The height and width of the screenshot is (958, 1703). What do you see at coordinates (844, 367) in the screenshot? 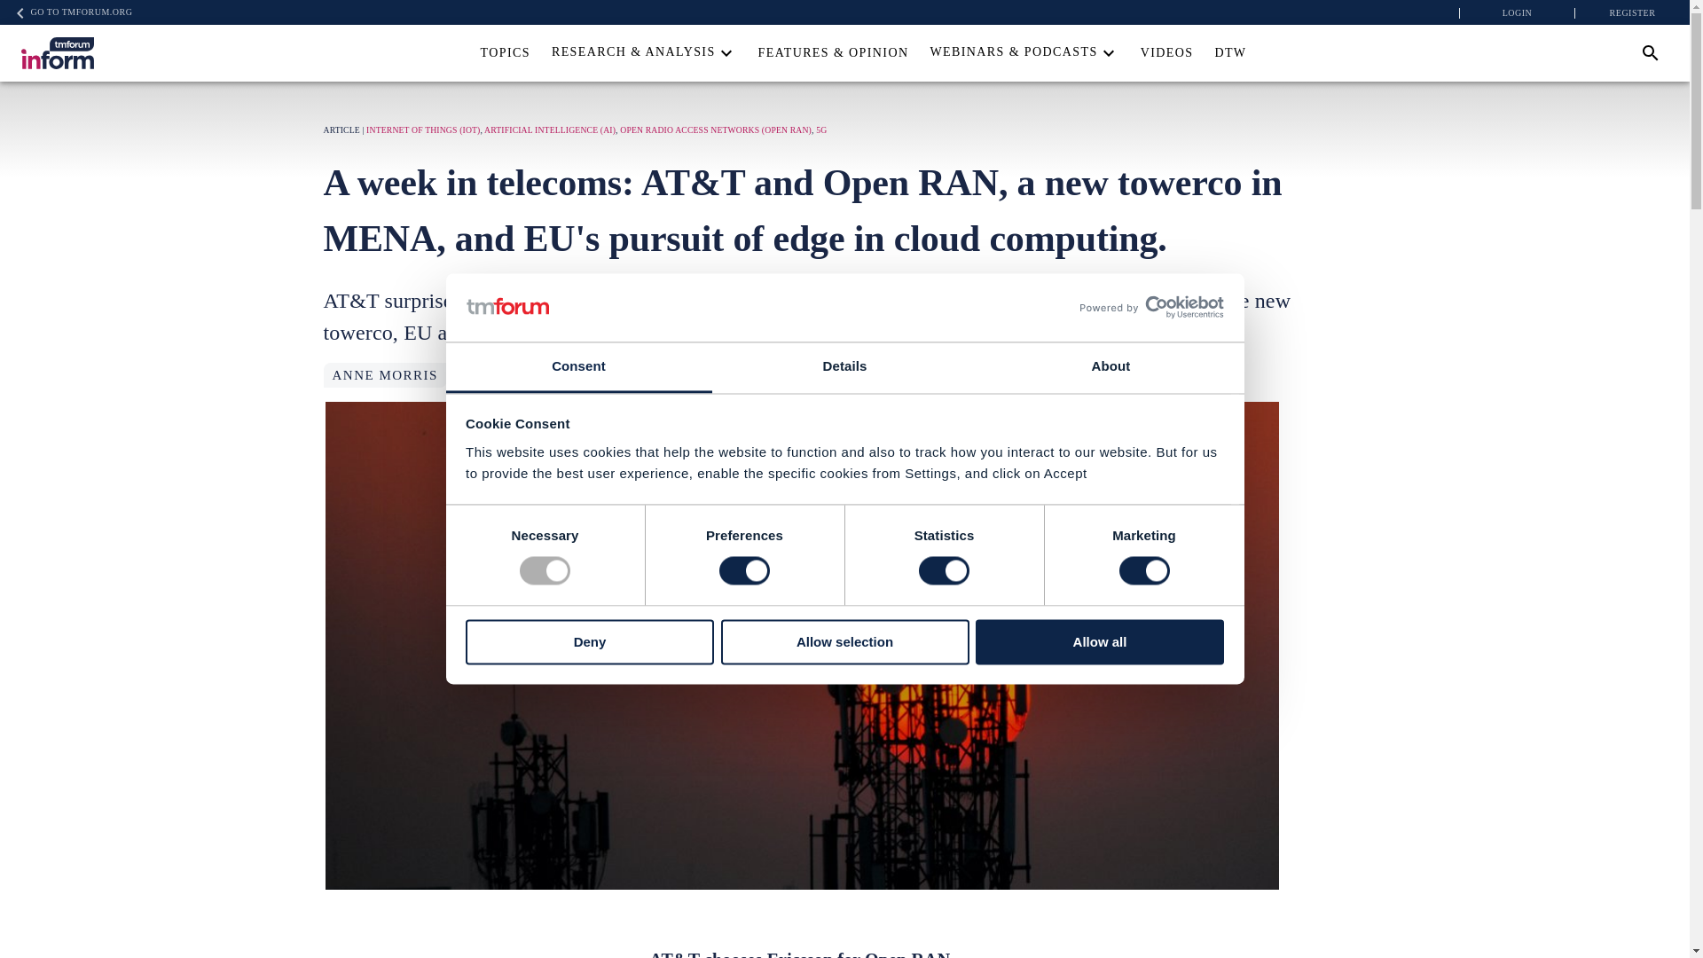
I see `Details` at bounding box center [844, 367].